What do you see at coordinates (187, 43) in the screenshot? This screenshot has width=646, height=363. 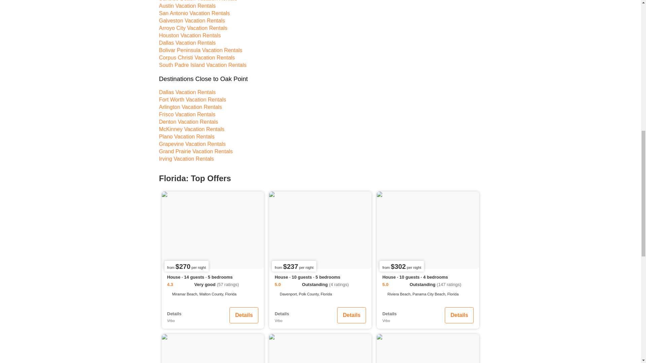 I see `Dallas Vacation Rentals` at bounding box center [187, 43].